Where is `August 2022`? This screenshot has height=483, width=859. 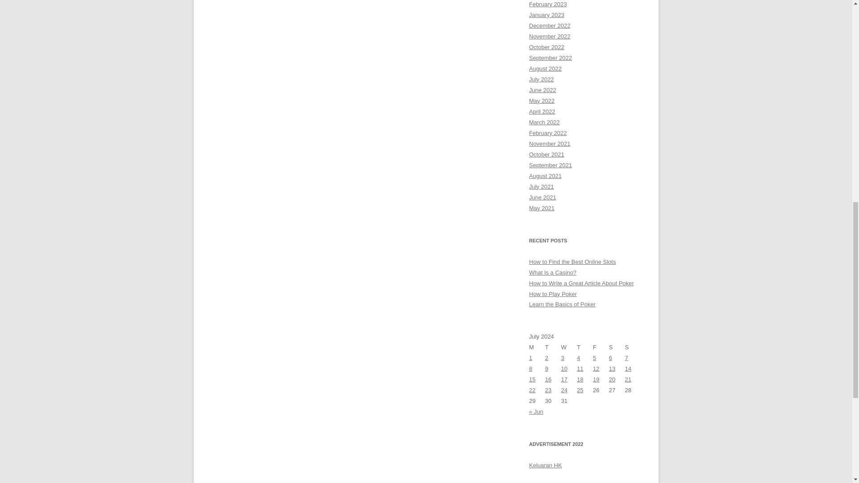
August 2022 is located at coordinates (545, 68).